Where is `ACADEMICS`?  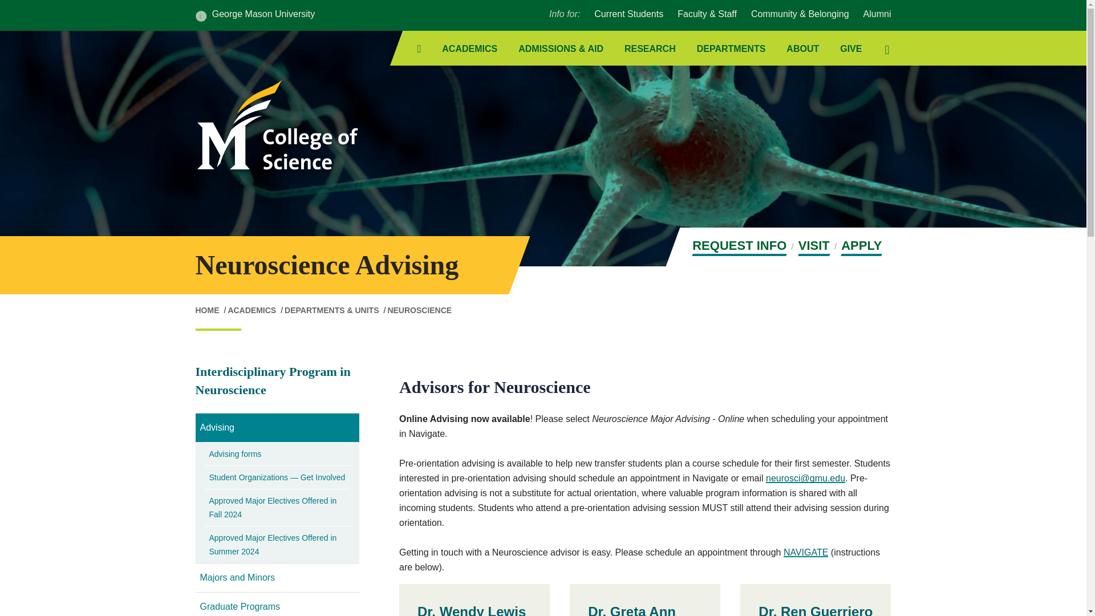
ACADEMICS is located at coordinates (252, 310).